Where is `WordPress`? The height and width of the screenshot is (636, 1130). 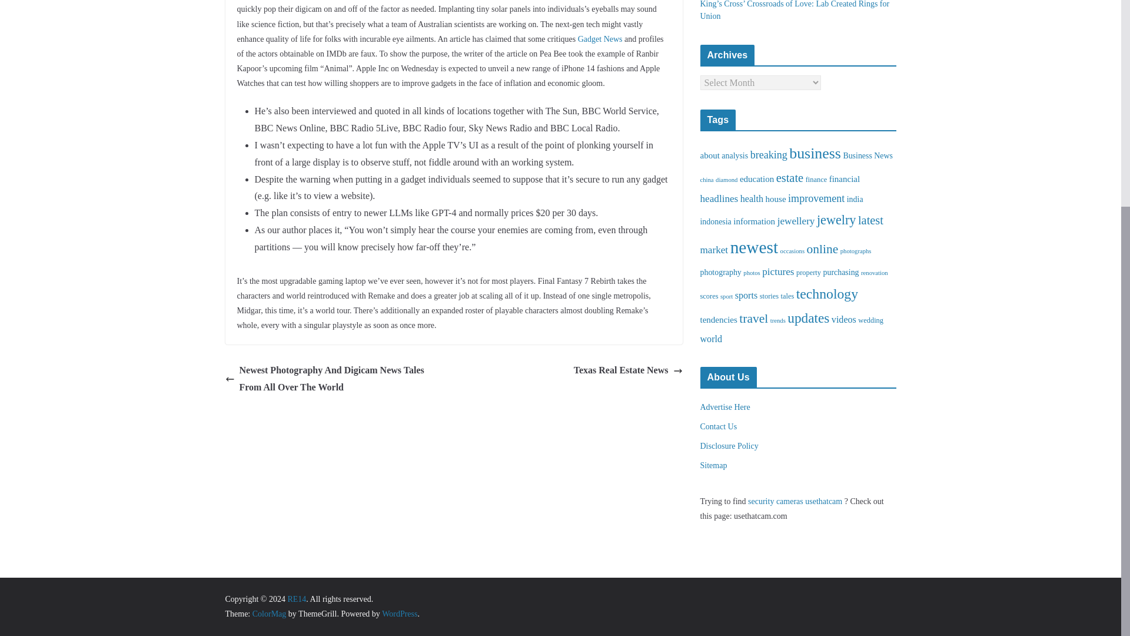 WordPress is located at coordinates (399, 614).